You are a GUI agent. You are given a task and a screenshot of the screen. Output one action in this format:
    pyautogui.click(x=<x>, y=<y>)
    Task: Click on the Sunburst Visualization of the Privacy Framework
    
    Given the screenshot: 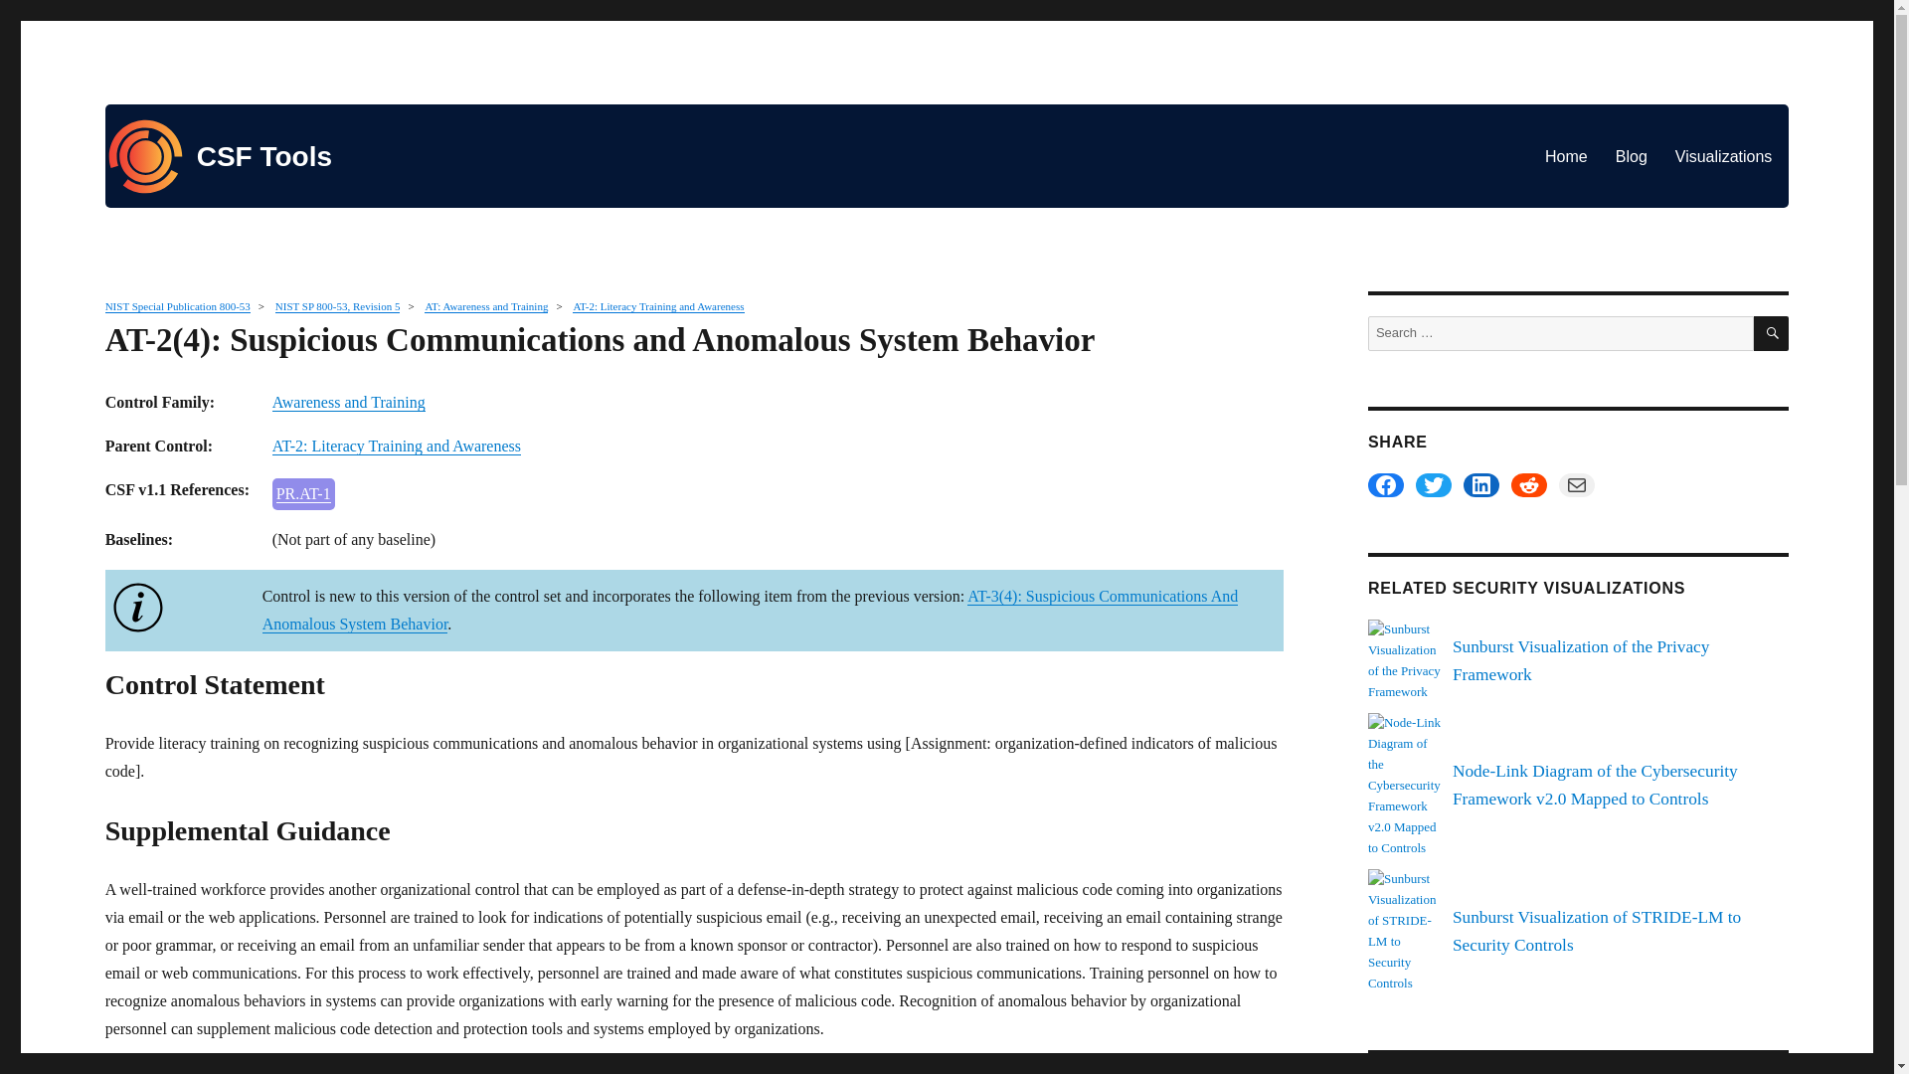 What is the action you would take?
    pyautogui.click(x=1581, y=660)
    